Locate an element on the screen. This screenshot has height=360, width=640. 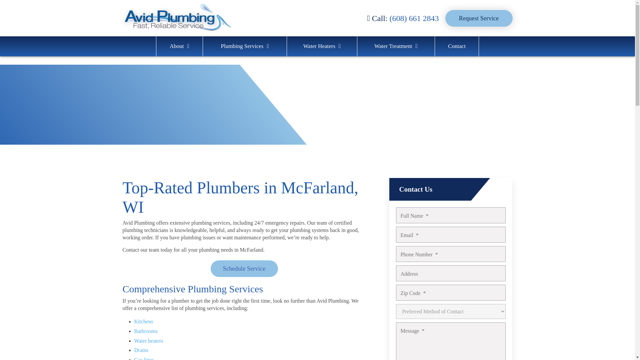
Water Heaters is located at coordinates (322, 46).